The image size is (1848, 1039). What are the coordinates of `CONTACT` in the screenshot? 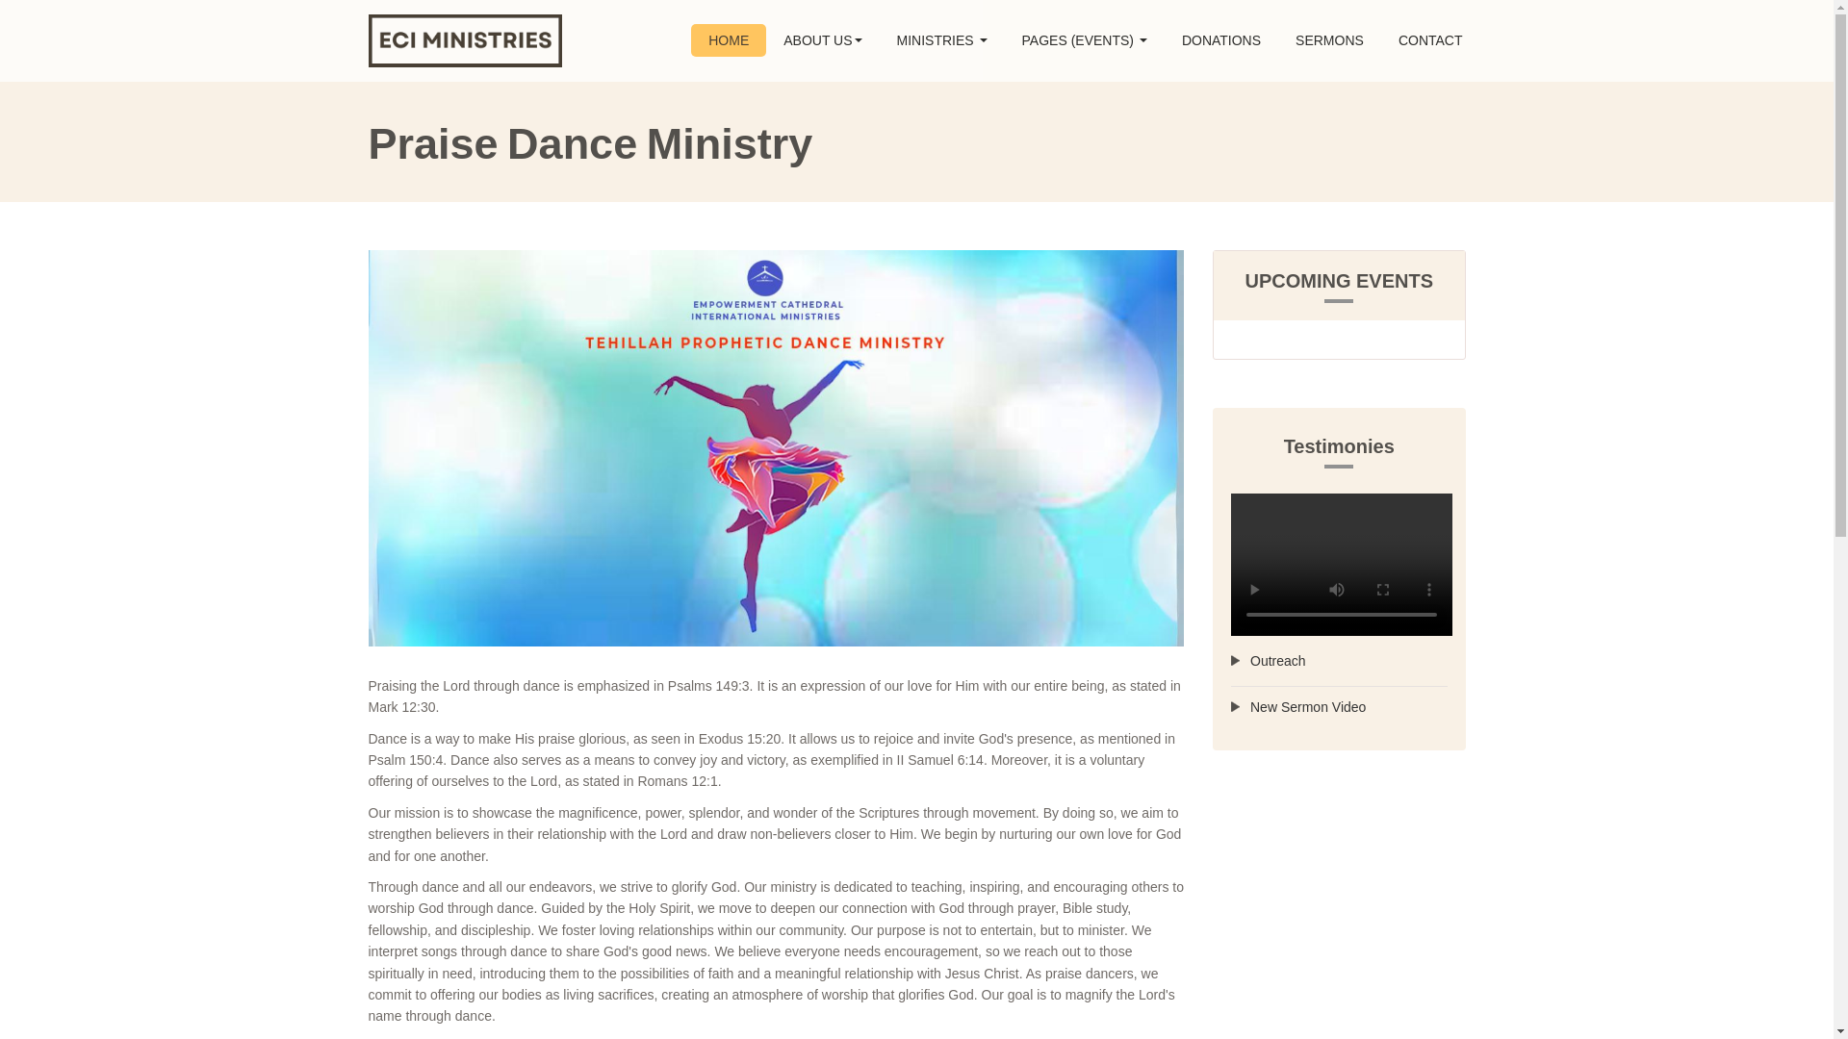 It's located at (1430, 40).